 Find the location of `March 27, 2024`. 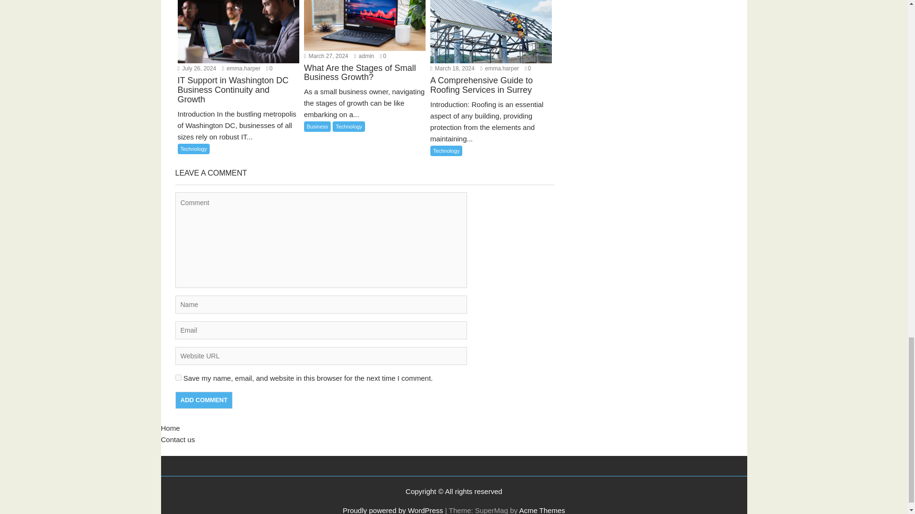

March 27, 2024 is located at coordinates (326, 56).